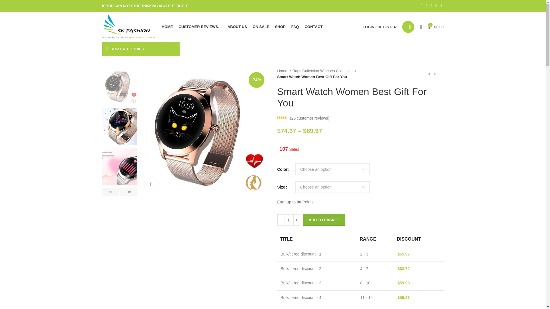 The image size is (550, 309). Describe the element at coordinates (204, 132) in the screenshot. I see `images` at that location.